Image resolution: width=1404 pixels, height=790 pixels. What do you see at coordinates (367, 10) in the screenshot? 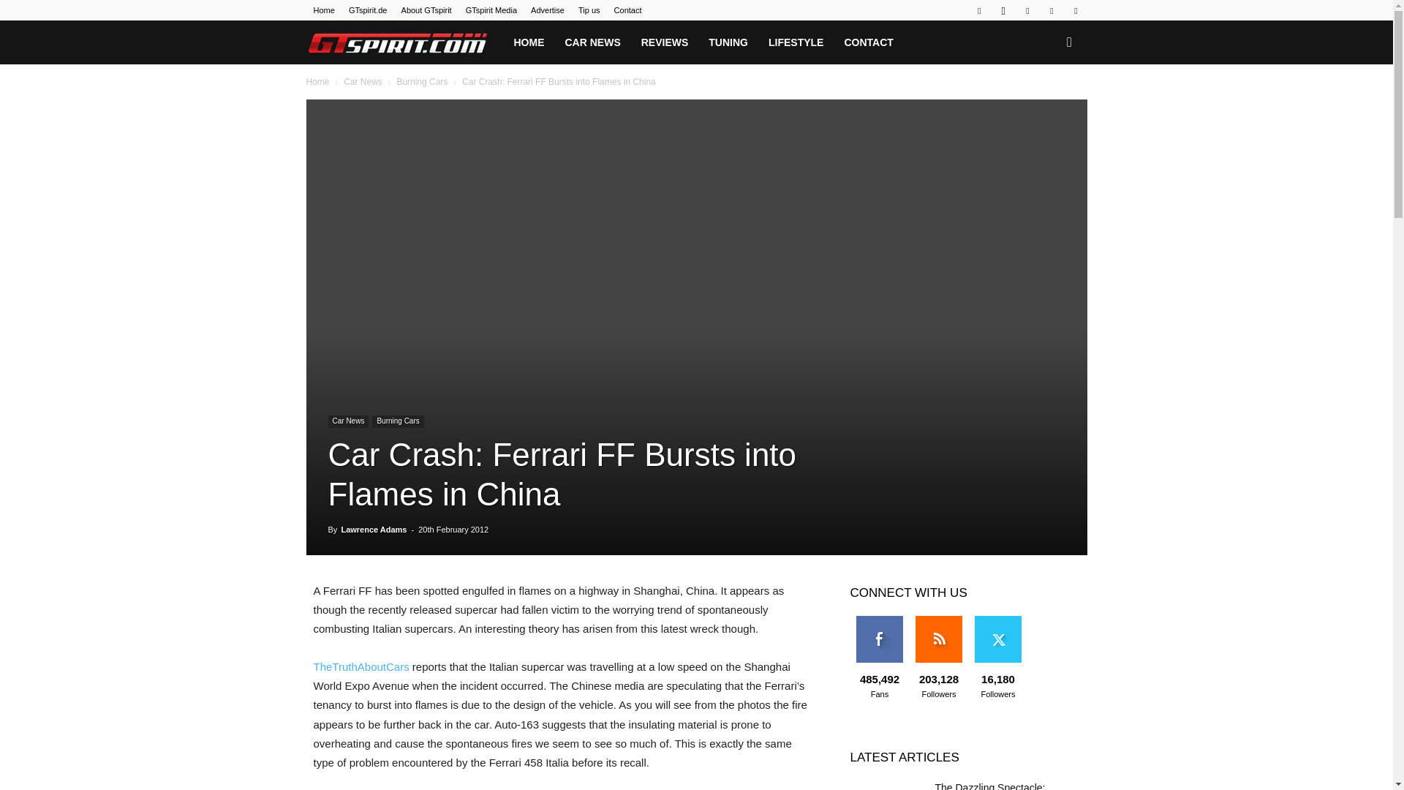
I see `GTspirit.de` at bounding box center [367, 10].